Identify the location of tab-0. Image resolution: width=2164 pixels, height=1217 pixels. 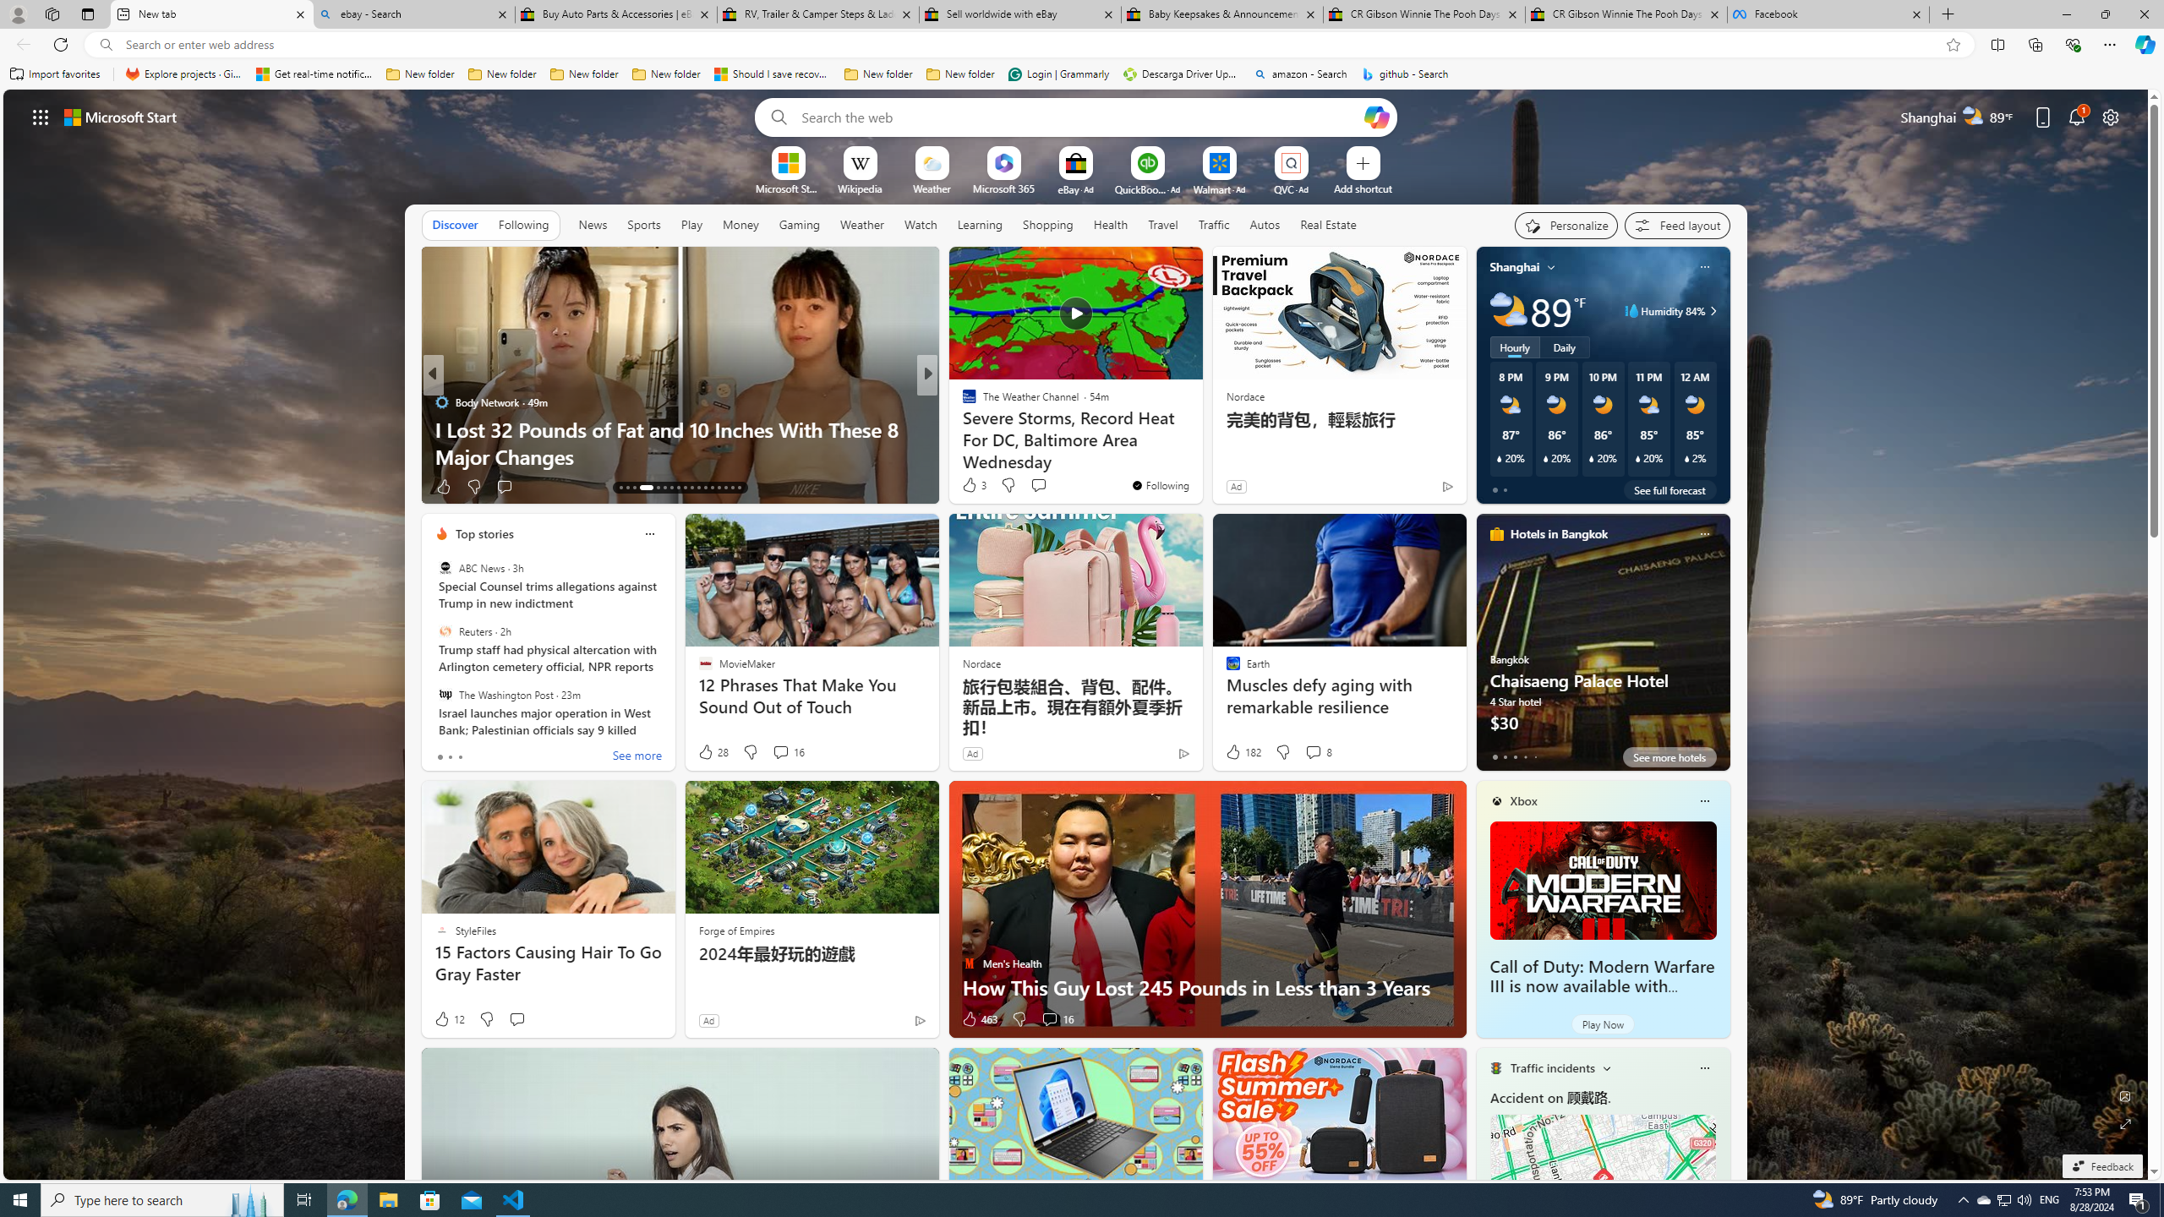
(1495, 756).